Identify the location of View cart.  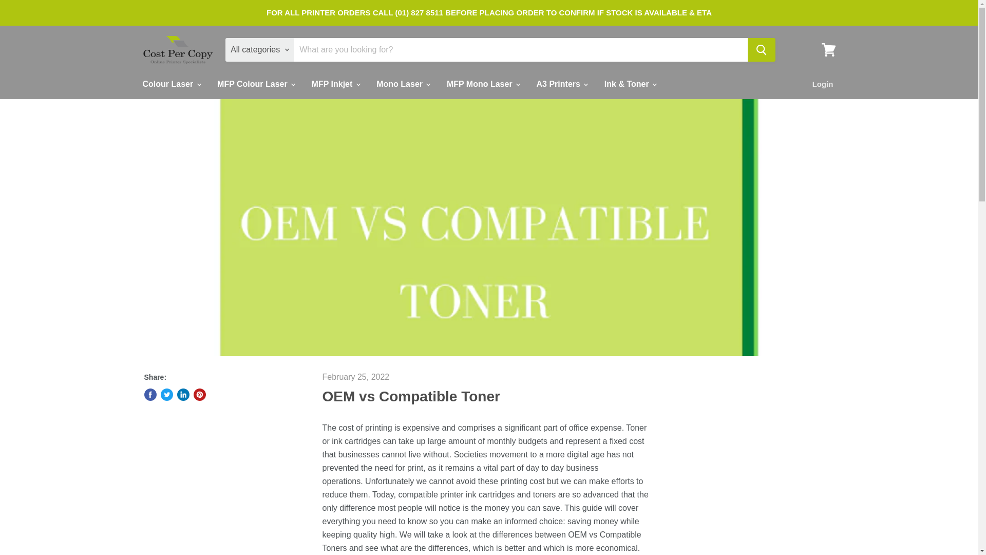
(828, 49).